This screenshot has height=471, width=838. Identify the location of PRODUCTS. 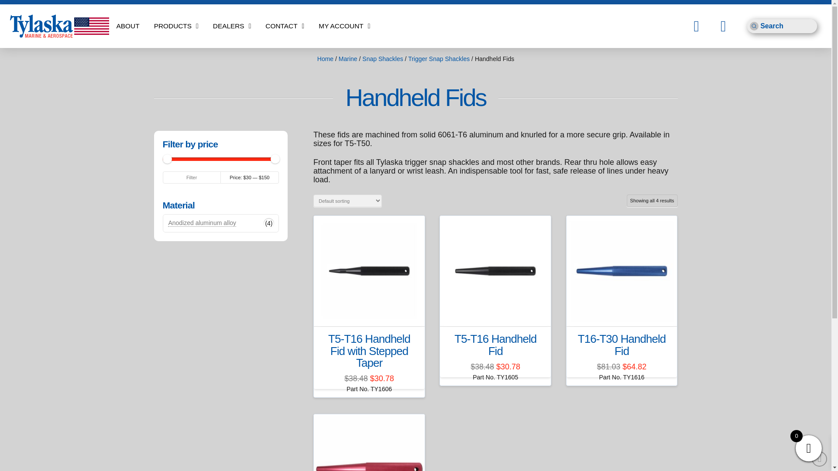
(176, 26).